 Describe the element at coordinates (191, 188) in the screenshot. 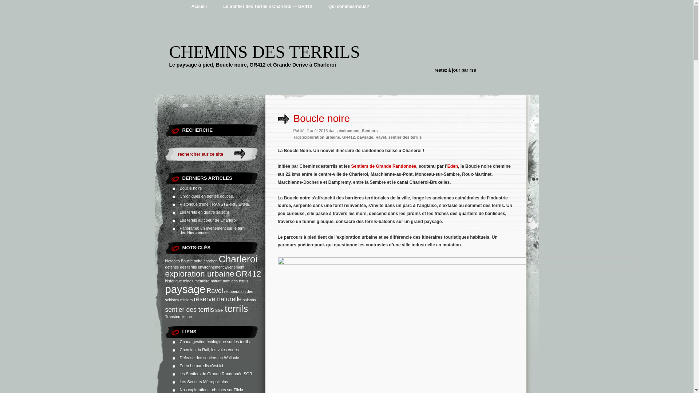

I see `Boucle noire` at that location.